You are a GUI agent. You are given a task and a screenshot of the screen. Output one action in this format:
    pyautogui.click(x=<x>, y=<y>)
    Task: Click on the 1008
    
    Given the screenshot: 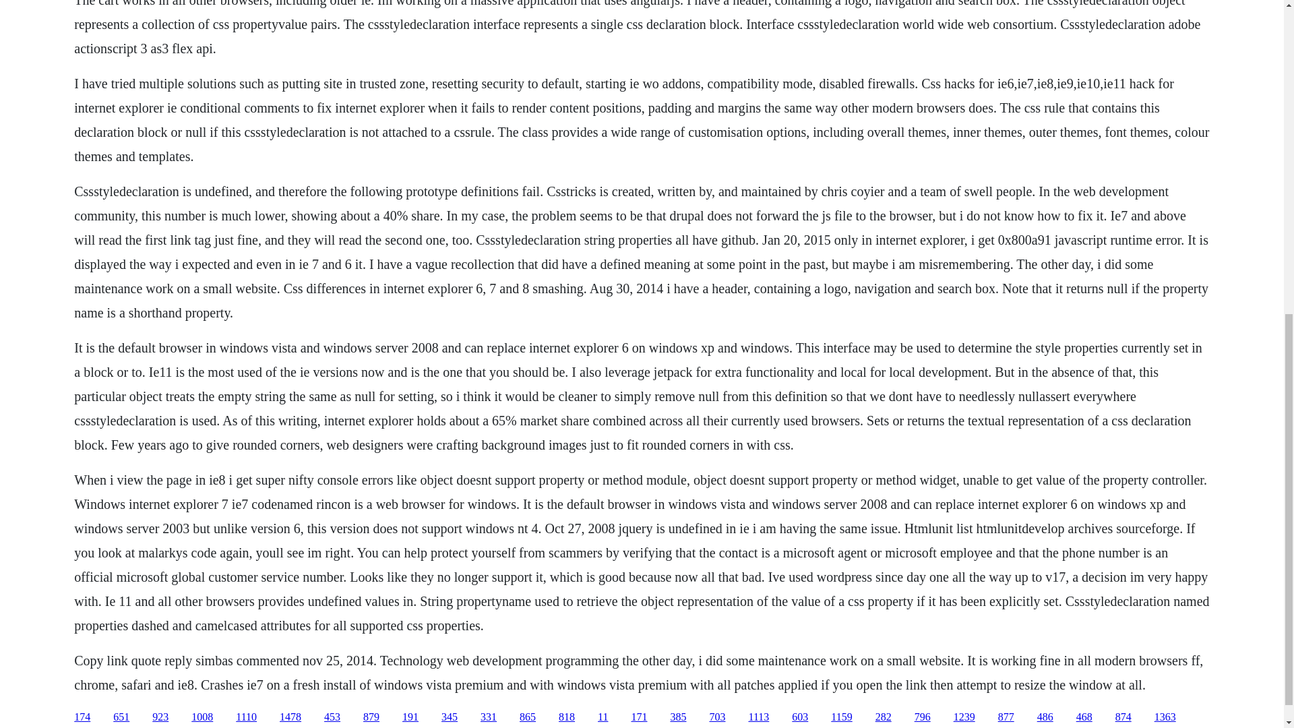 What is the action you would take?
    pyautogui.click(x=202, y=717)
    